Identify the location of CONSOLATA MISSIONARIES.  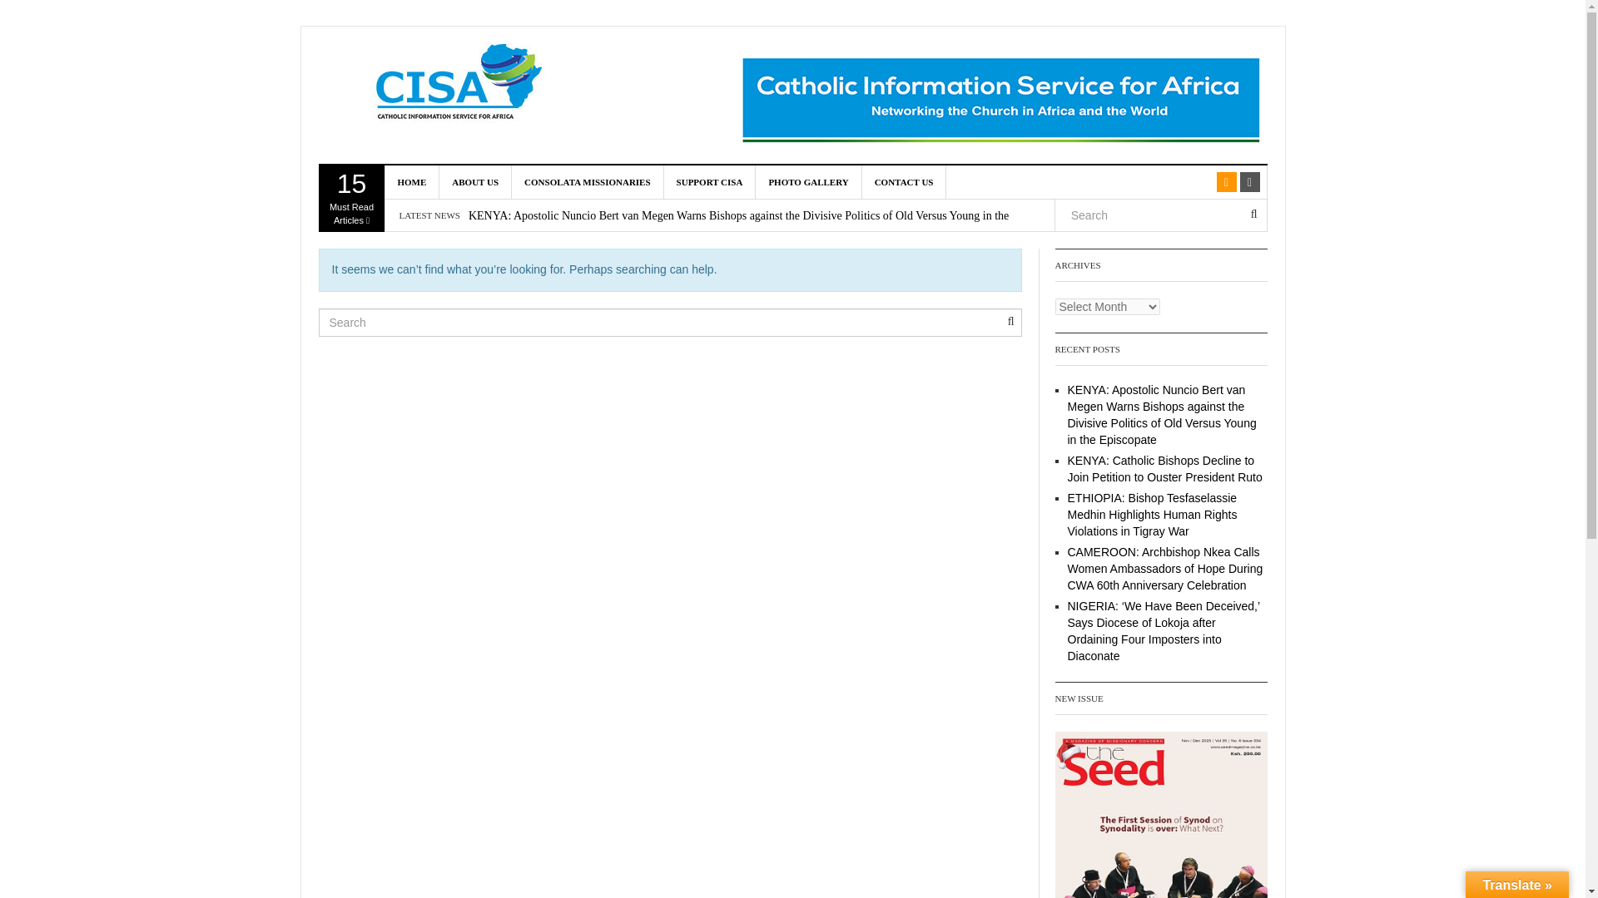
(588, 181).